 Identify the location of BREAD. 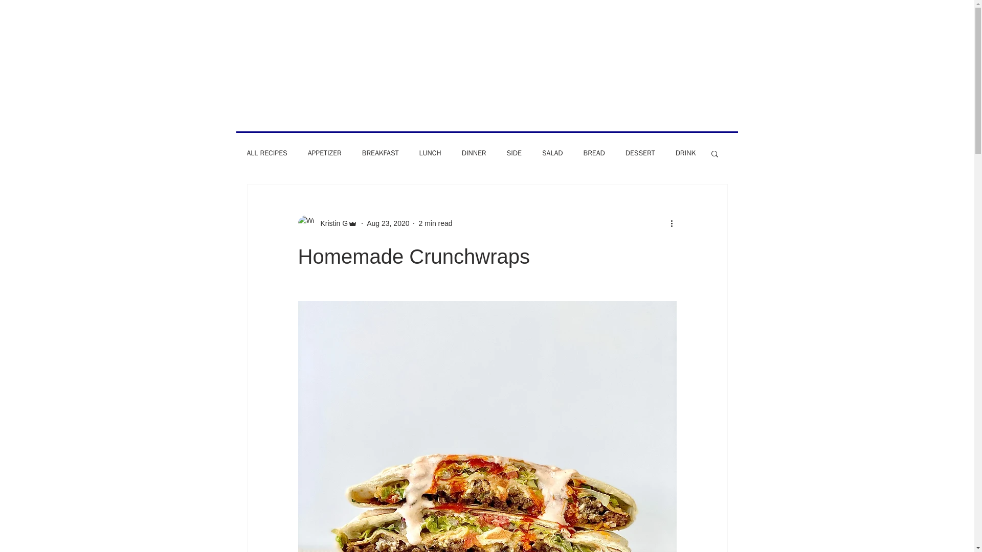
(594, 153).